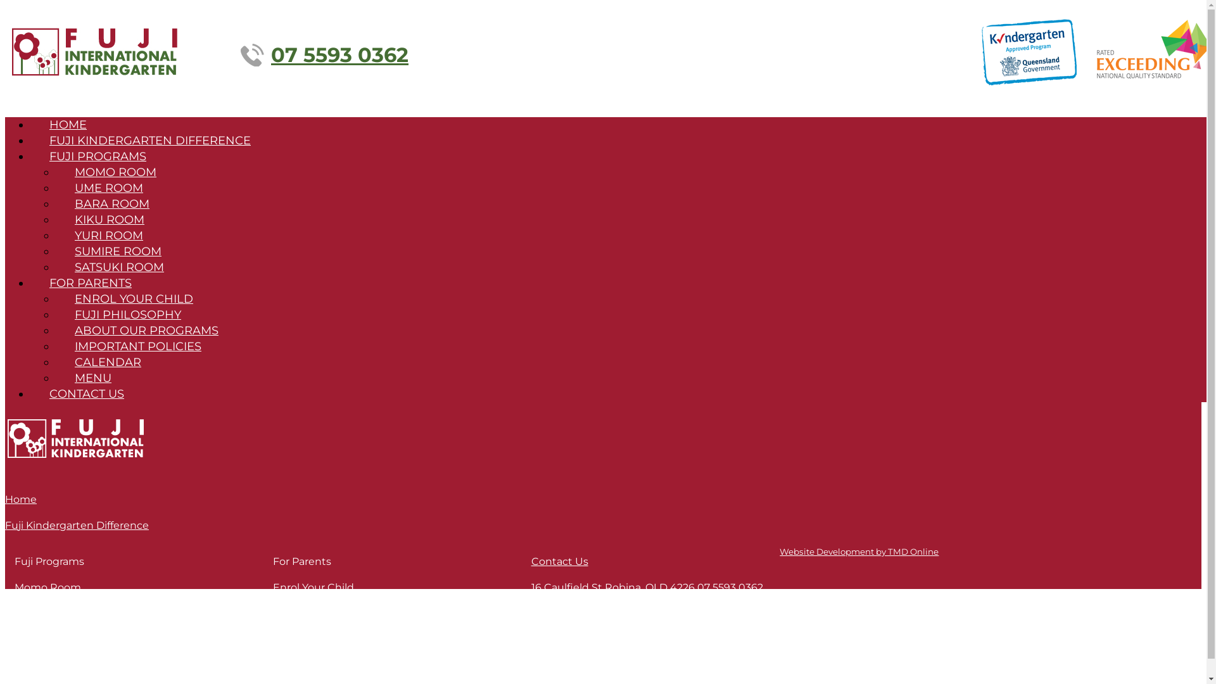  What do you see at coordinates (147, 331) in the screenshot?
I see `ABOUT OUR PROGRAMS` at bounding box center [147, 331].